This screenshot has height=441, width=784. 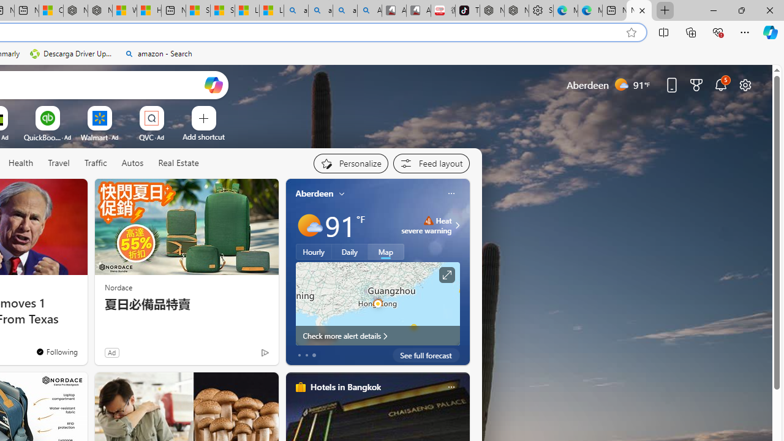 What do you see at coordinates (314, 355) in the screenshot?
I see `tab-2` at bounding box center [314, 355].